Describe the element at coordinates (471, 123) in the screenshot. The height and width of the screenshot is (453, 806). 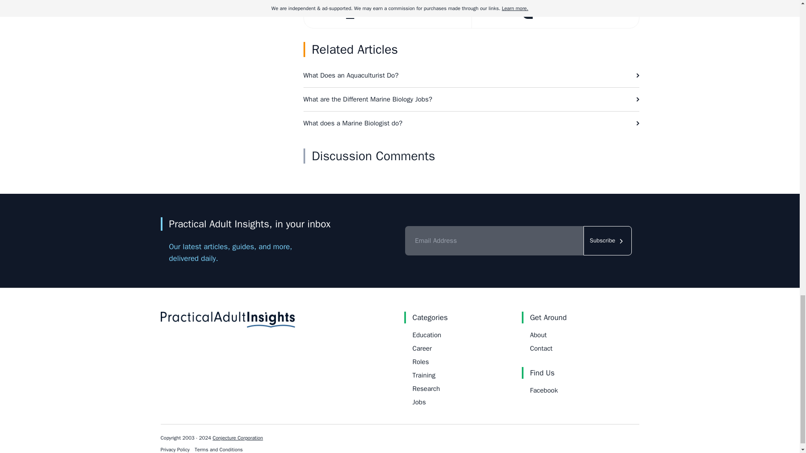
I see `What does a Marine Biologist do?` at that location.